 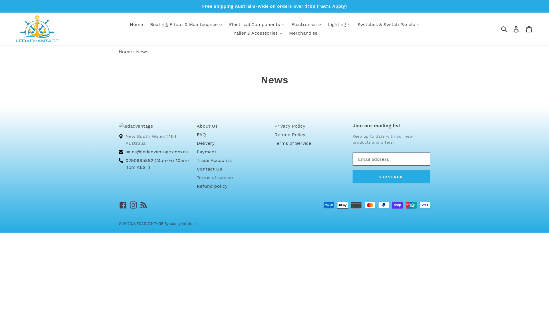 What do you see at coordinates (206, 143) in the screenshot?
I see `Delivery` at bounding box center [206, 143].